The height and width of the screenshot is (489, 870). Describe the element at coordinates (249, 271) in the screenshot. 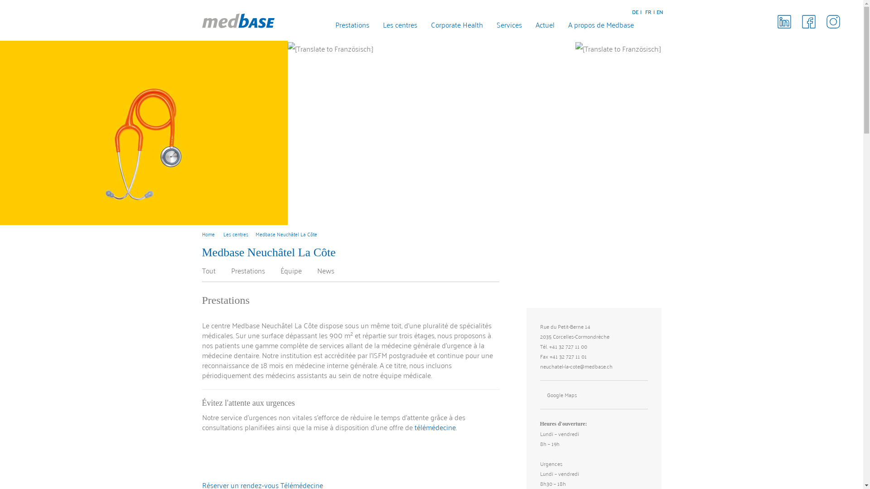

I see `Prestations` at that location.